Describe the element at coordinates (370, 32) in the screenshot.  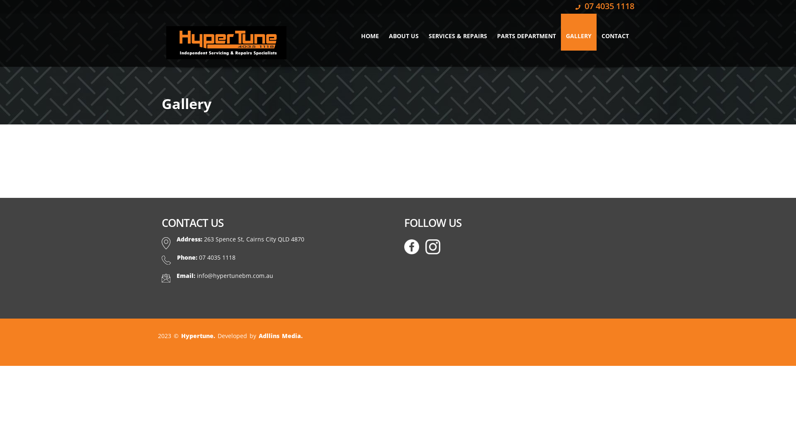
I see `HOME` at that location.